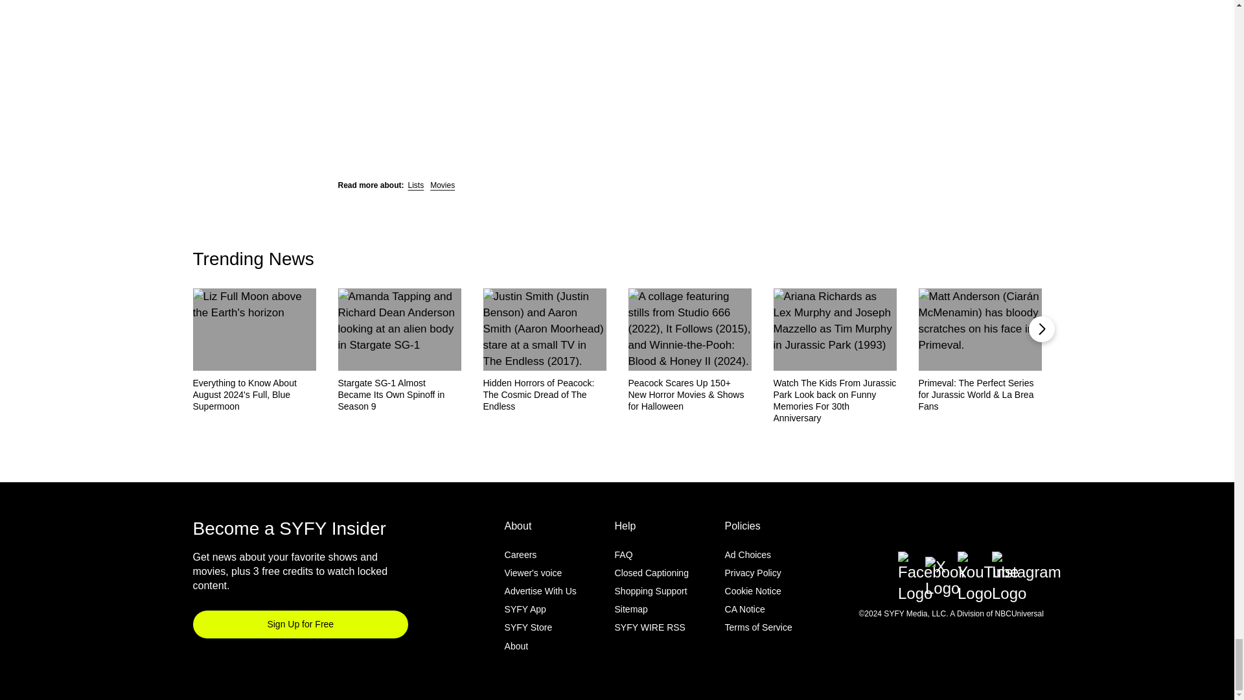 The image size is (1244, 700). What do you see at coordinates (540, 591) in the screenshot?
I see `Advertise With Us` at bounding box center [540, 591].